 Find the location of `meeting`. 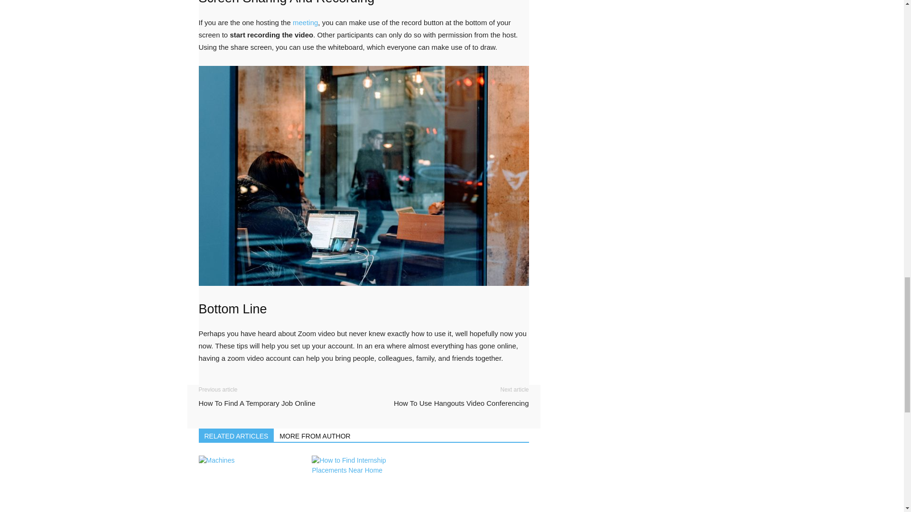

meeting is located at coordinates (305, 22).